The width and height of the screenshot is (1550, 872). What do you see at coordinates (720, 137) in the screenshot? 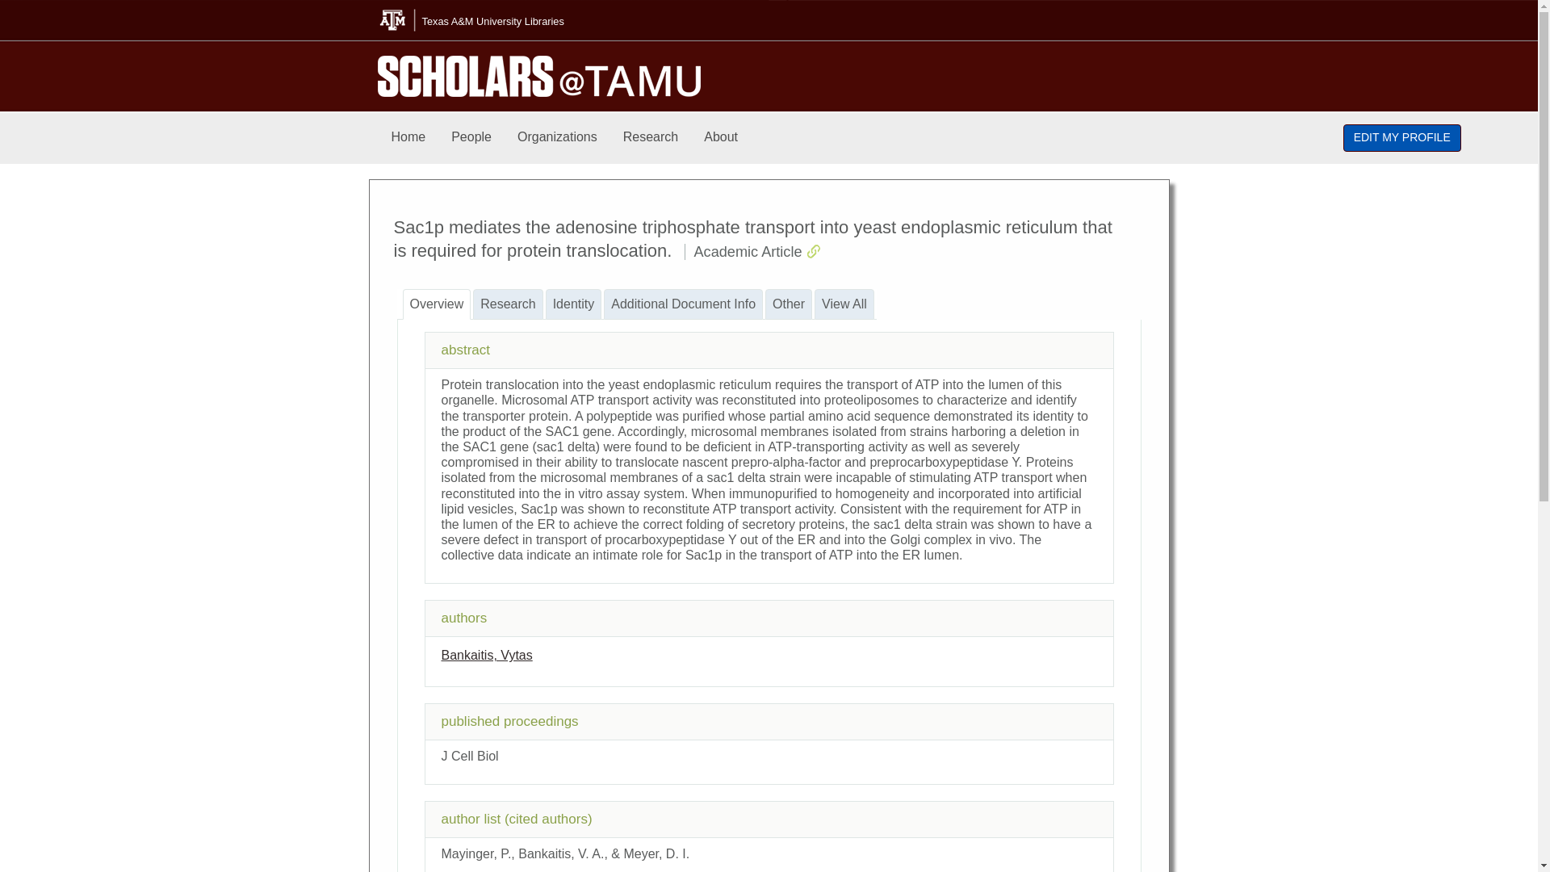
I see `About` at bounding box center [720, 137].